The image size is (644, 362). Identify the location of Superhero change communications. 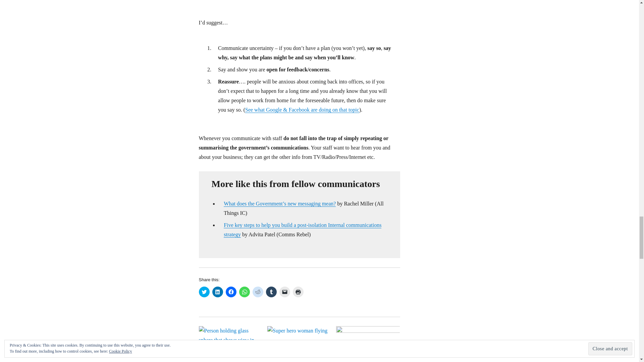
(299, 344).